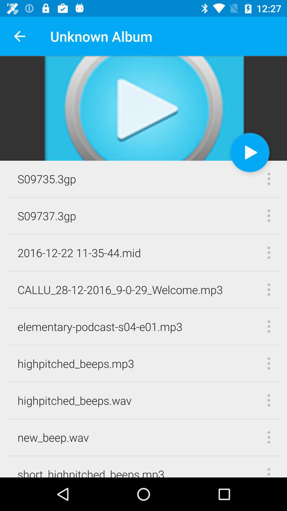  What do you see at coordinates (120, 290) in the screenshot?
I see `flip until callu_28 12 2016_9 item` at bounding box center [120, 290].